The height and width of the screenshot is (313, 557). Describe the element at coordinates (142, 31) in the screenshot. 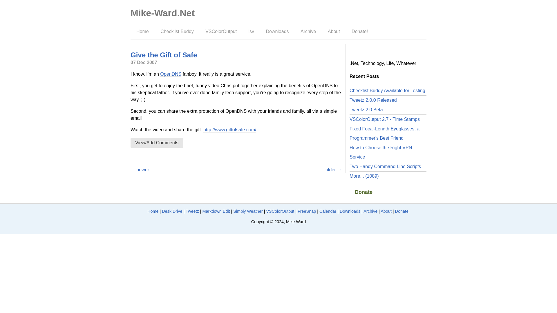

I see `Home` at that location.